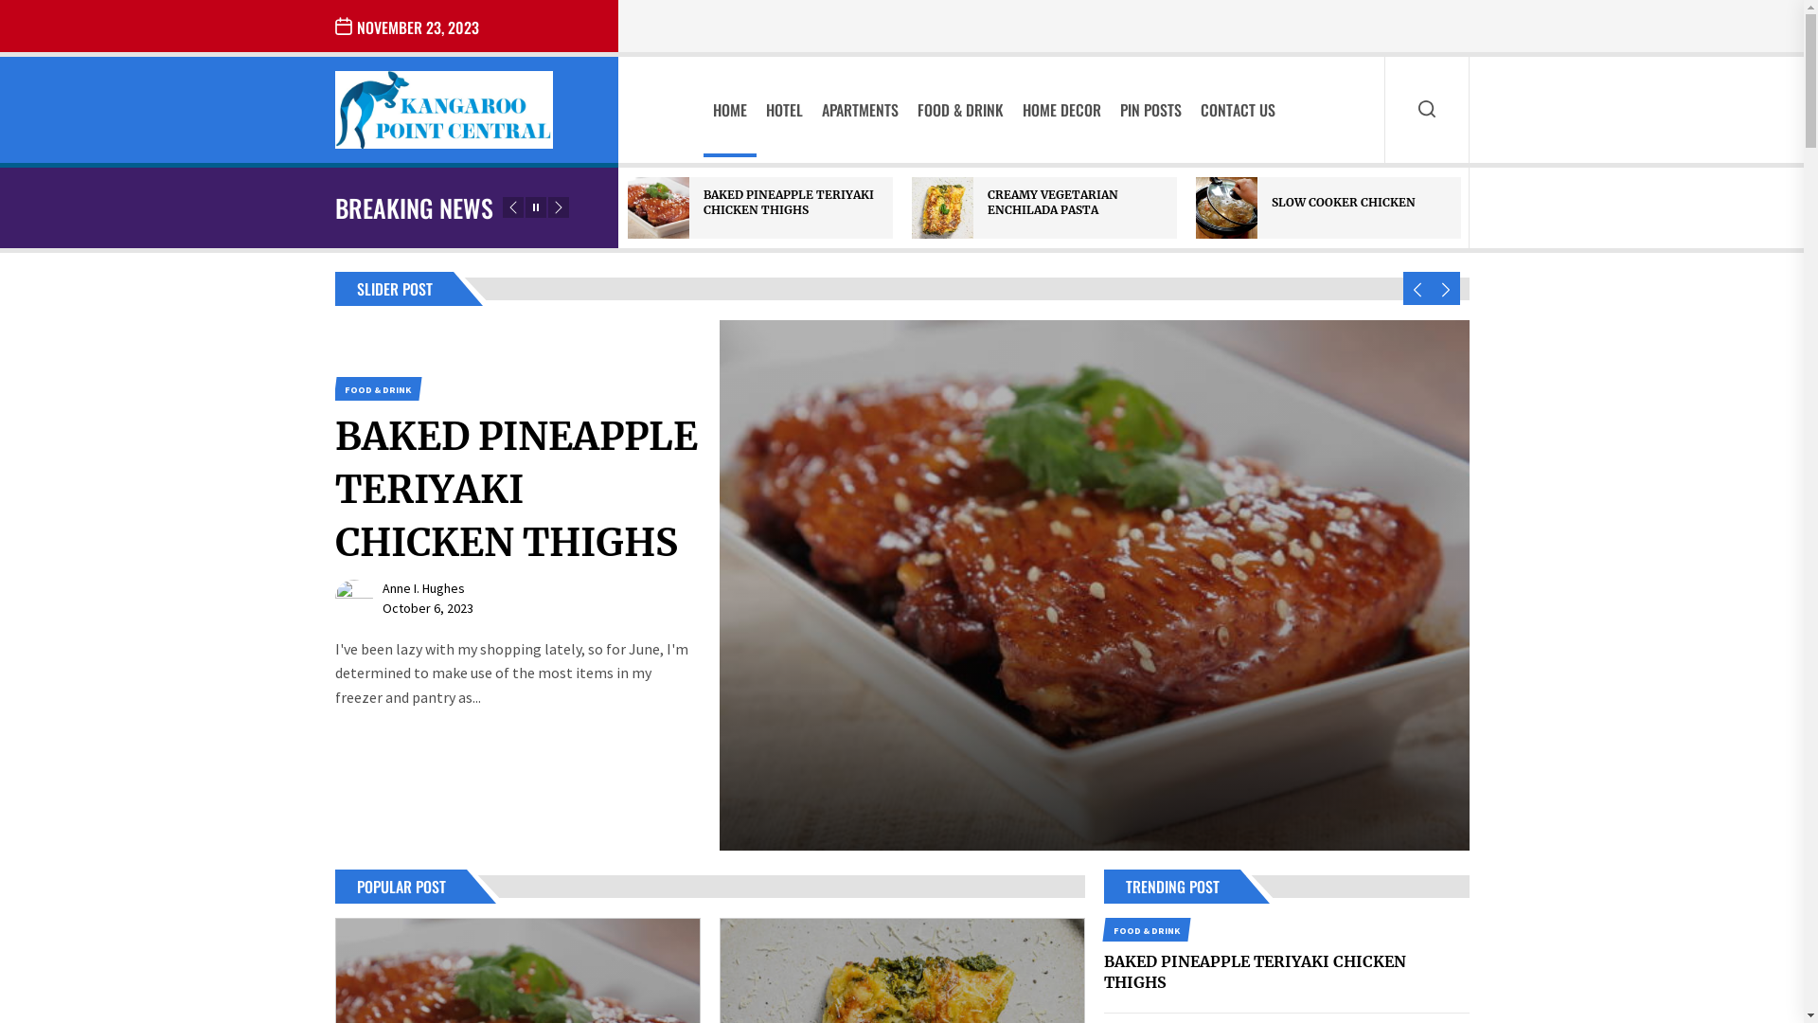  What do you see at coordinates (424, 641) in the screenshot?
I see `Anne I. Hughes` at bounding box center [424, 641].